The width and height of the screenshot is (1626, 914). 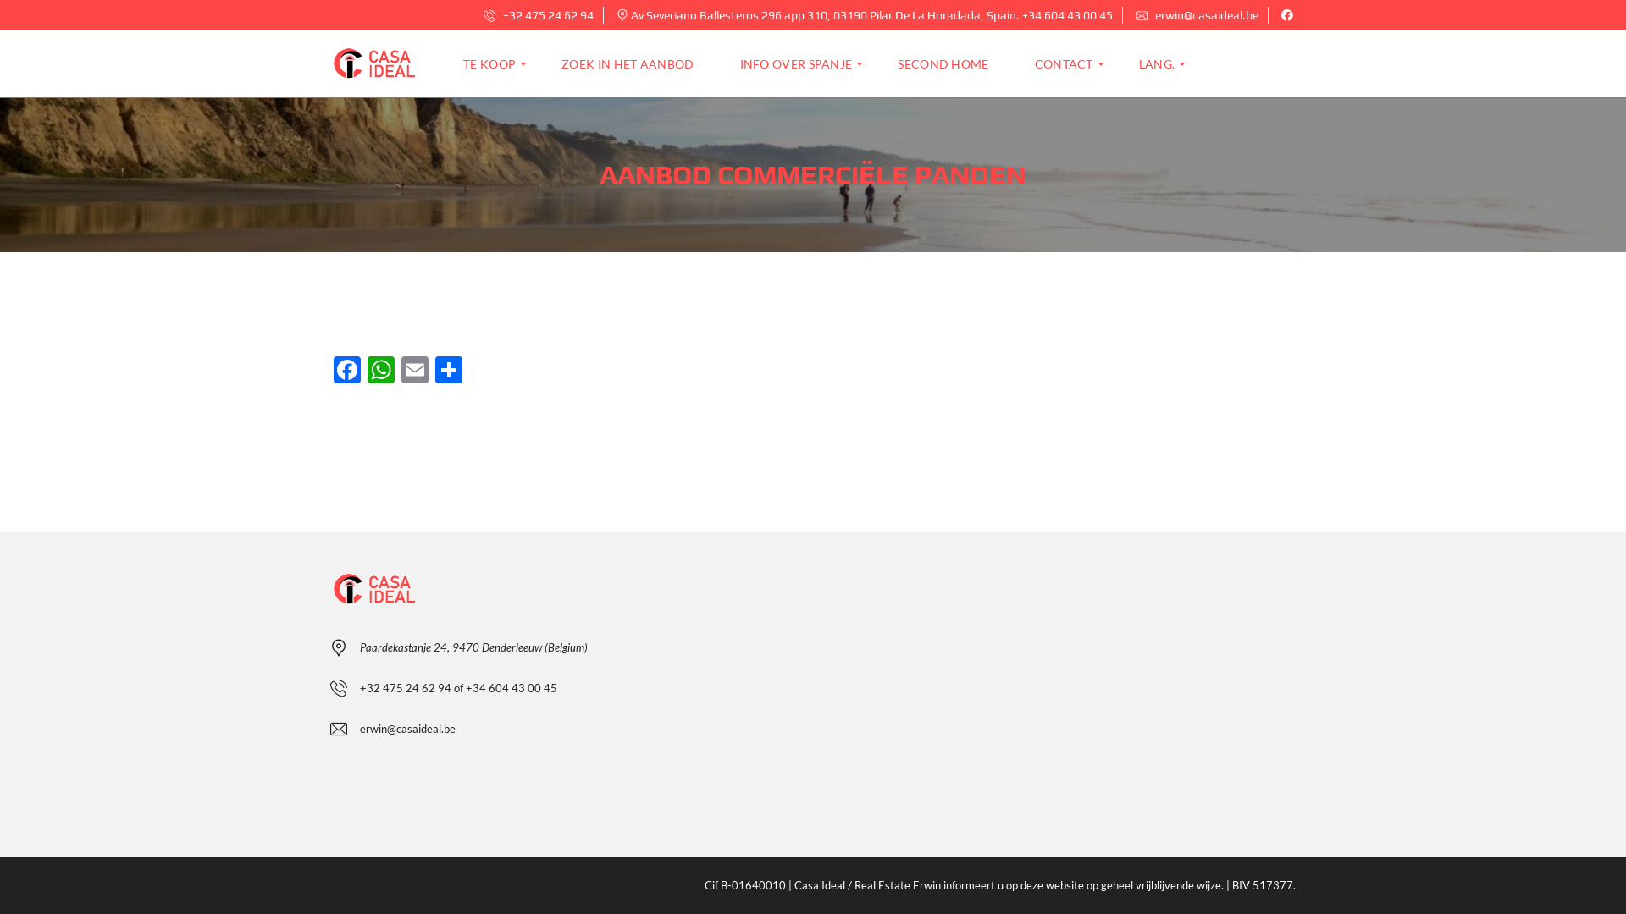 What do you see at coordinates (459, 687) in the screenshot?
I see `+32 475 24 62 94 of +34 604 43 00 45` at bounding box center [459, 687].